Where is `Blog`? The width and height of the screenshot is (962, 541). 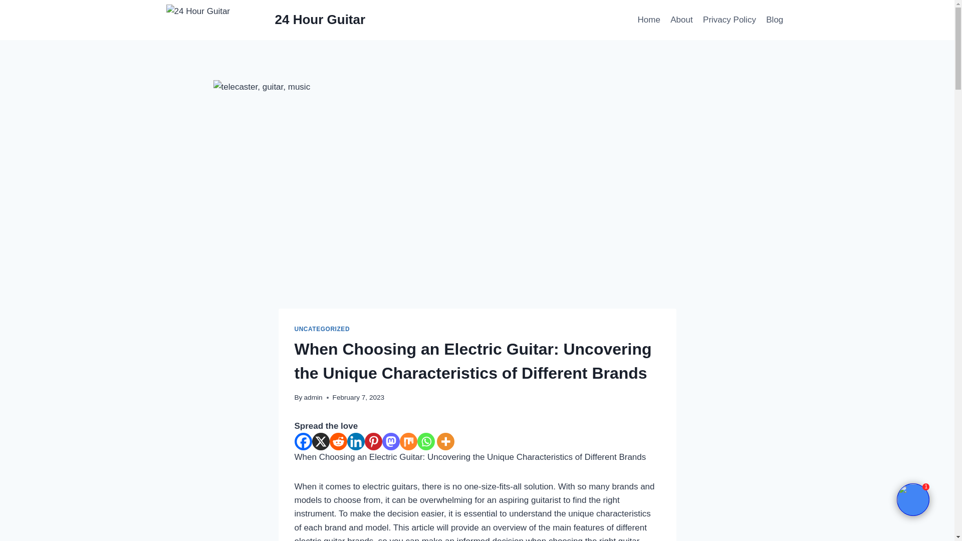 Blog is located at coordinates (774, 20).